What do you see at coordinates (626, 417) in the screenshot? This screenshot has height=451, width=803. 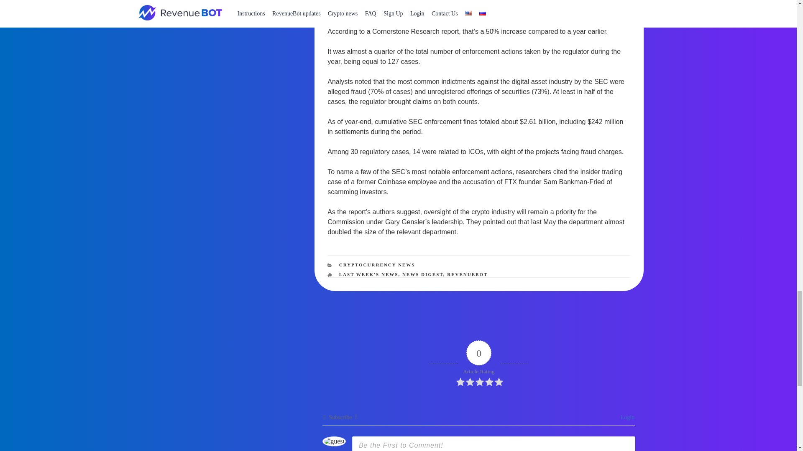 I see `Login` at bounding box center [626, 417].